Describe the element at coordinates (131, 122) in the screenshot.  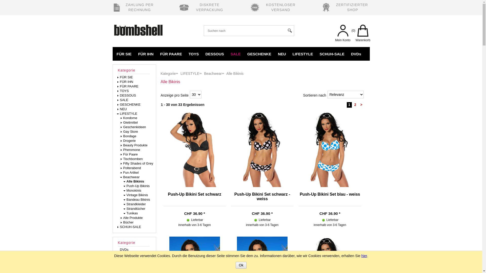
I see ` Gleitmittel` at that location.